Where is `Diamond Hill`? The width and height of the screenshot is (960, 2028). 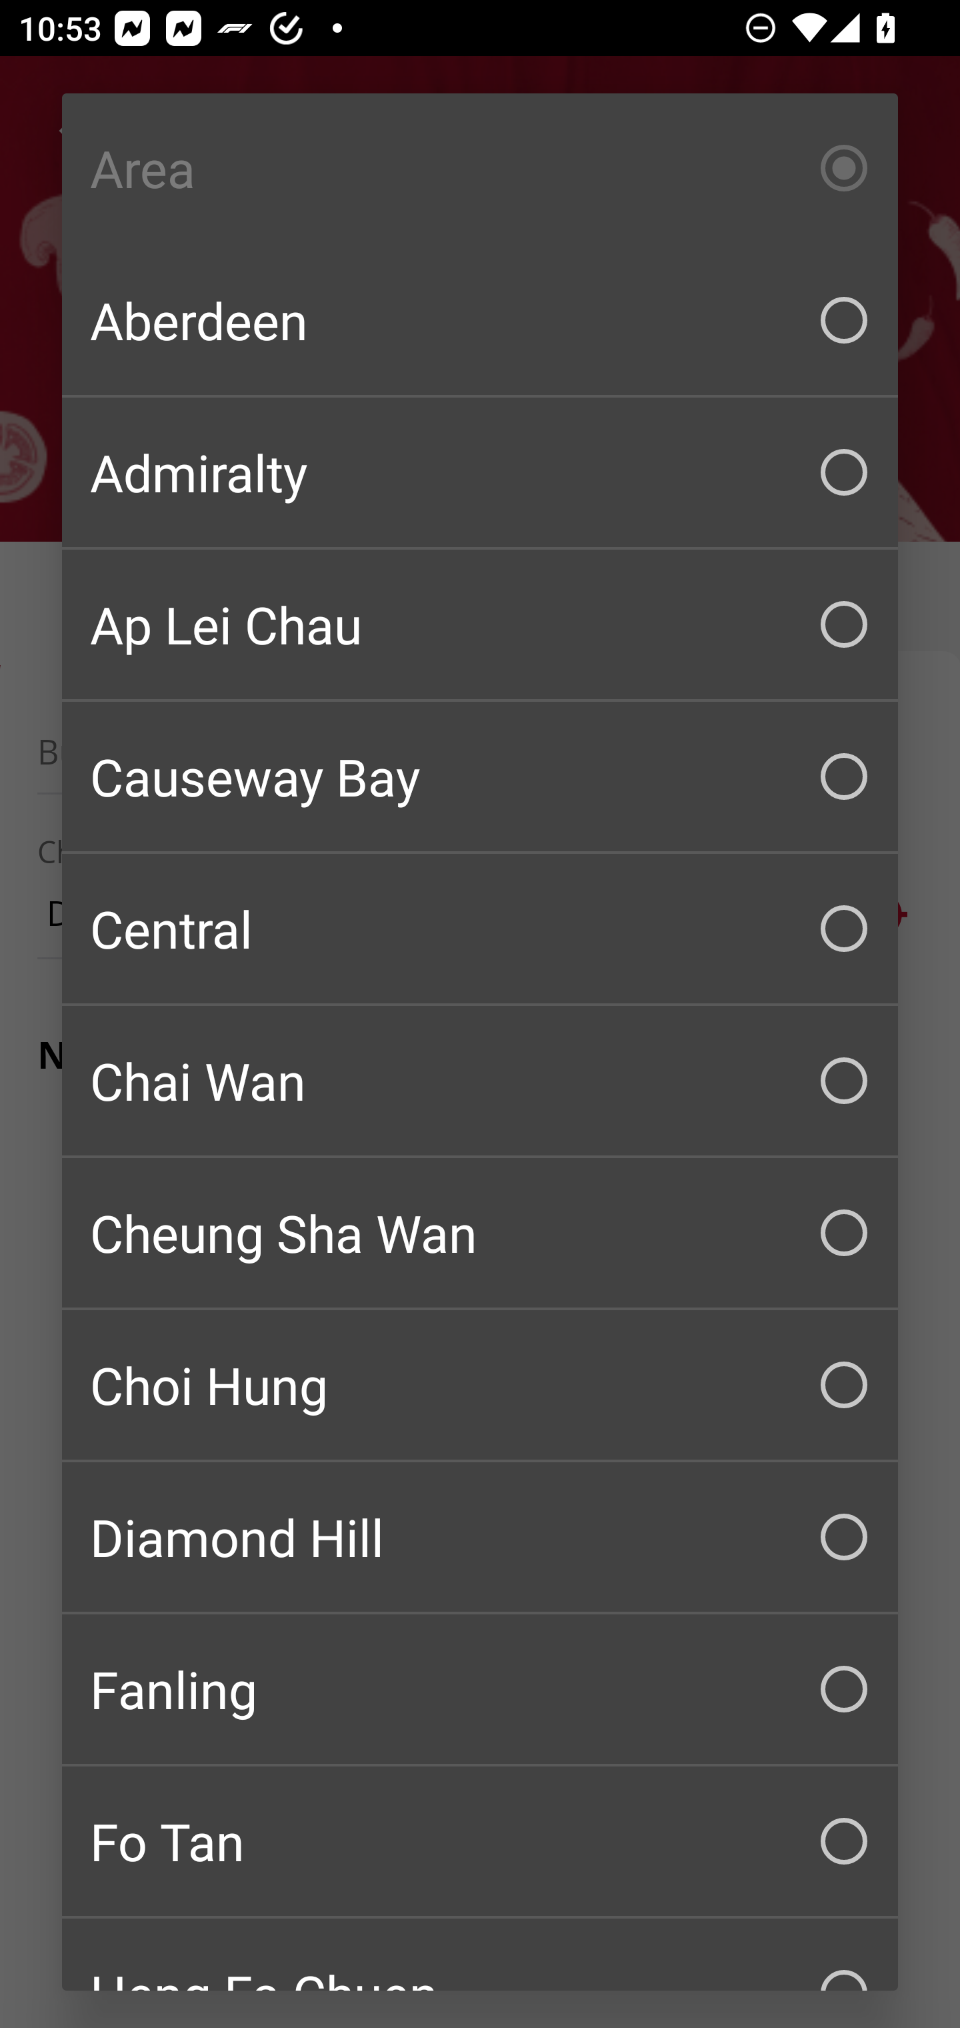 Diamond Hill is located at coordinates (480, 1537).